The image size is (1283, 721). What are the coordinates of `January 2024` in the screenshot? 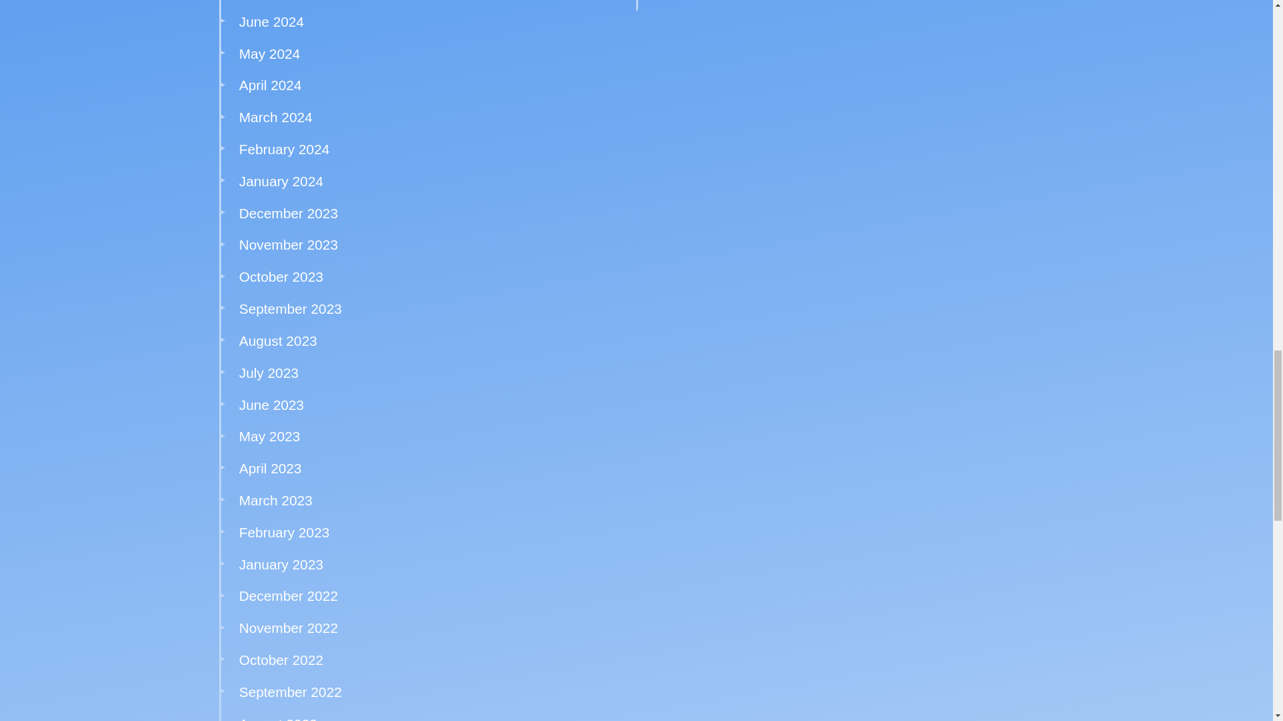 It's located at (281, 181).